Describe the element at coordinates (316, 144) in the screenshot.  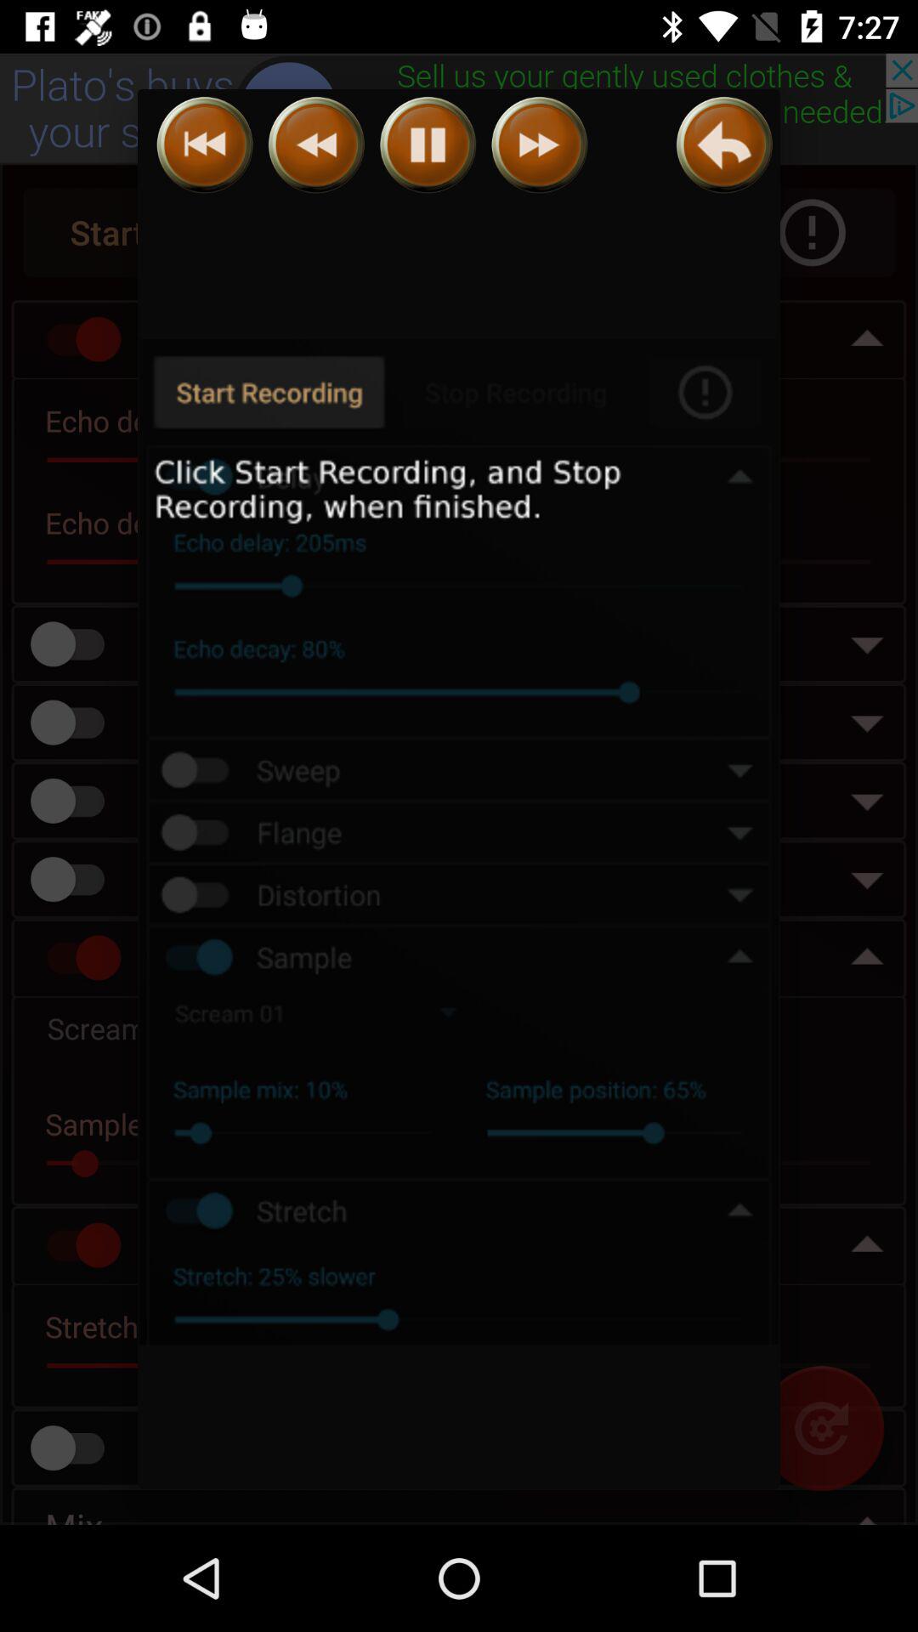
I see `rewind` at that location.